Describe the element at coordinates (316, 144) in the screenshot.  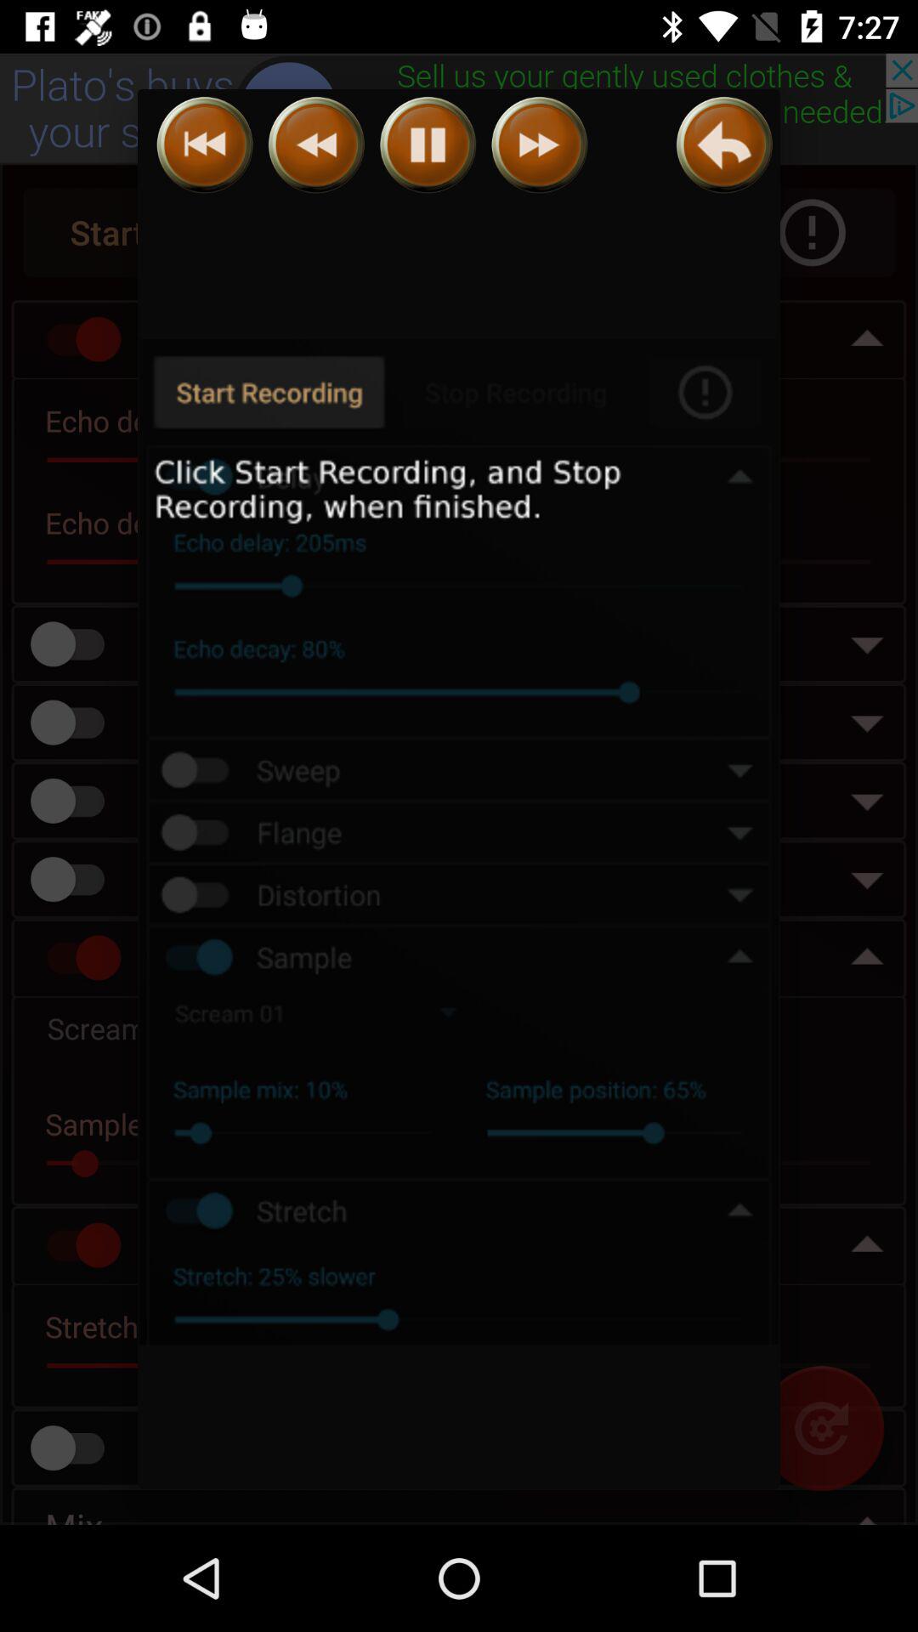
I see `rewind` at that location.